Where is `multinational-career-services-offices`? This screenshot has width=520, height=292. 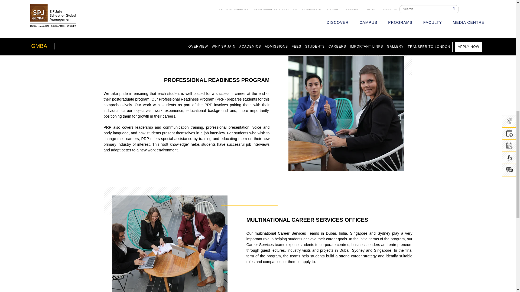
multinational-career-services-offices is located at coordinates (165, 240).